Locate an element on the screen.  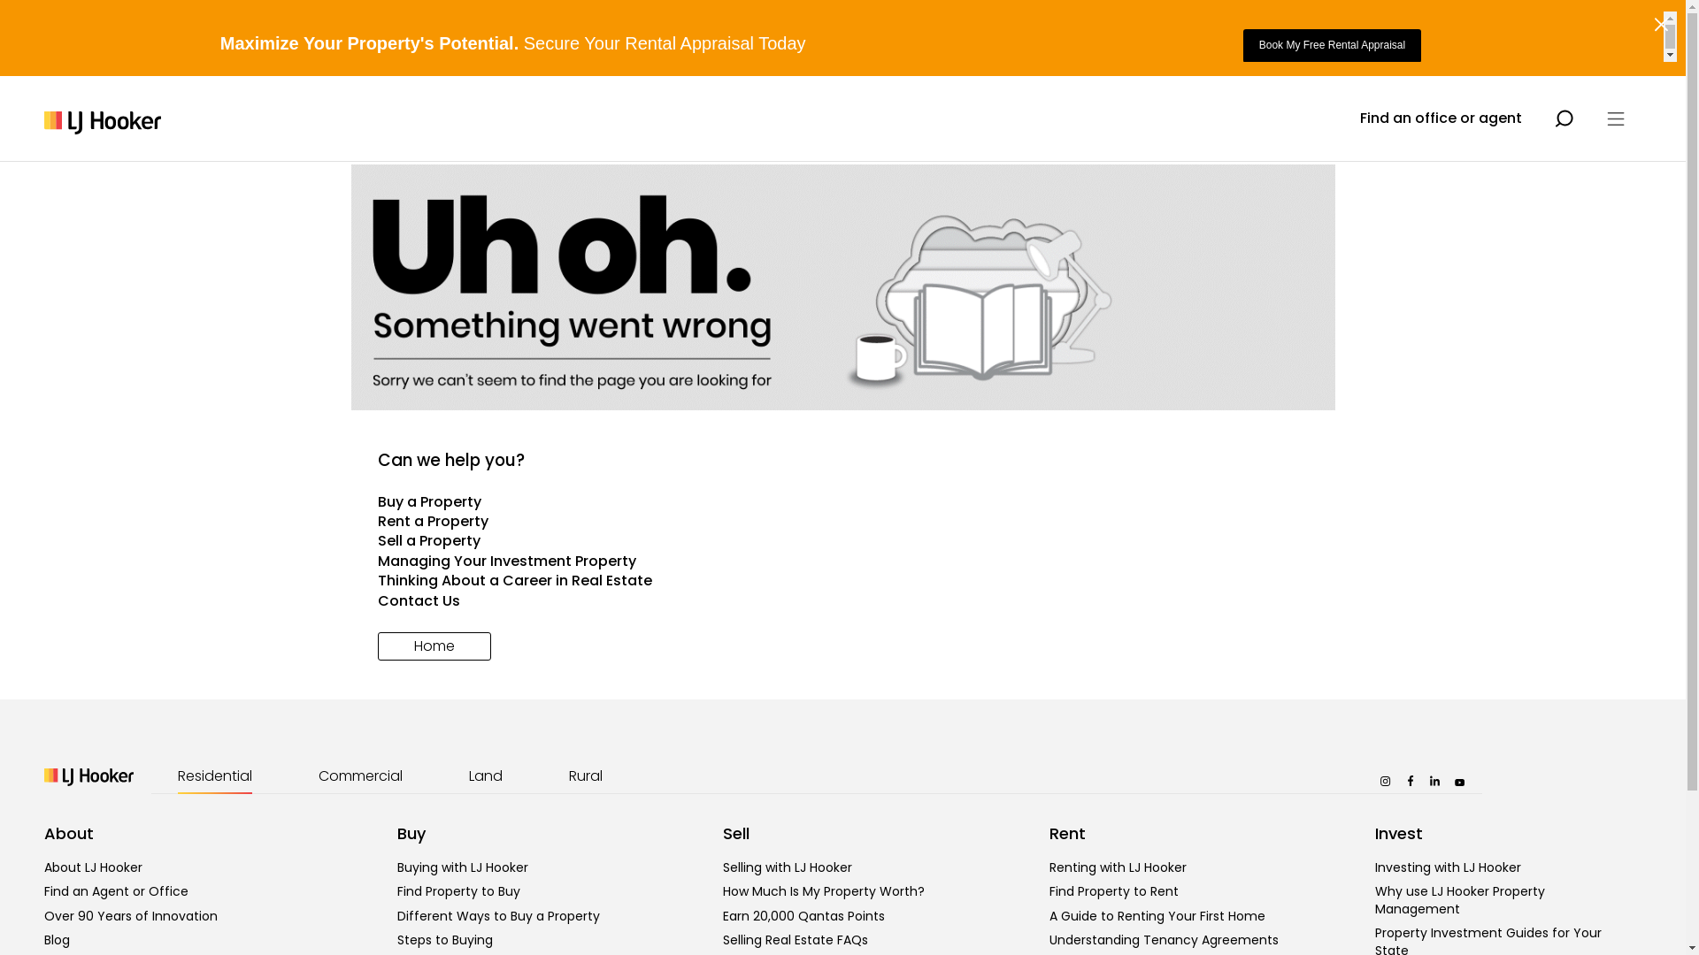
Find Property to Rent is located at coordinates (1114, 891).